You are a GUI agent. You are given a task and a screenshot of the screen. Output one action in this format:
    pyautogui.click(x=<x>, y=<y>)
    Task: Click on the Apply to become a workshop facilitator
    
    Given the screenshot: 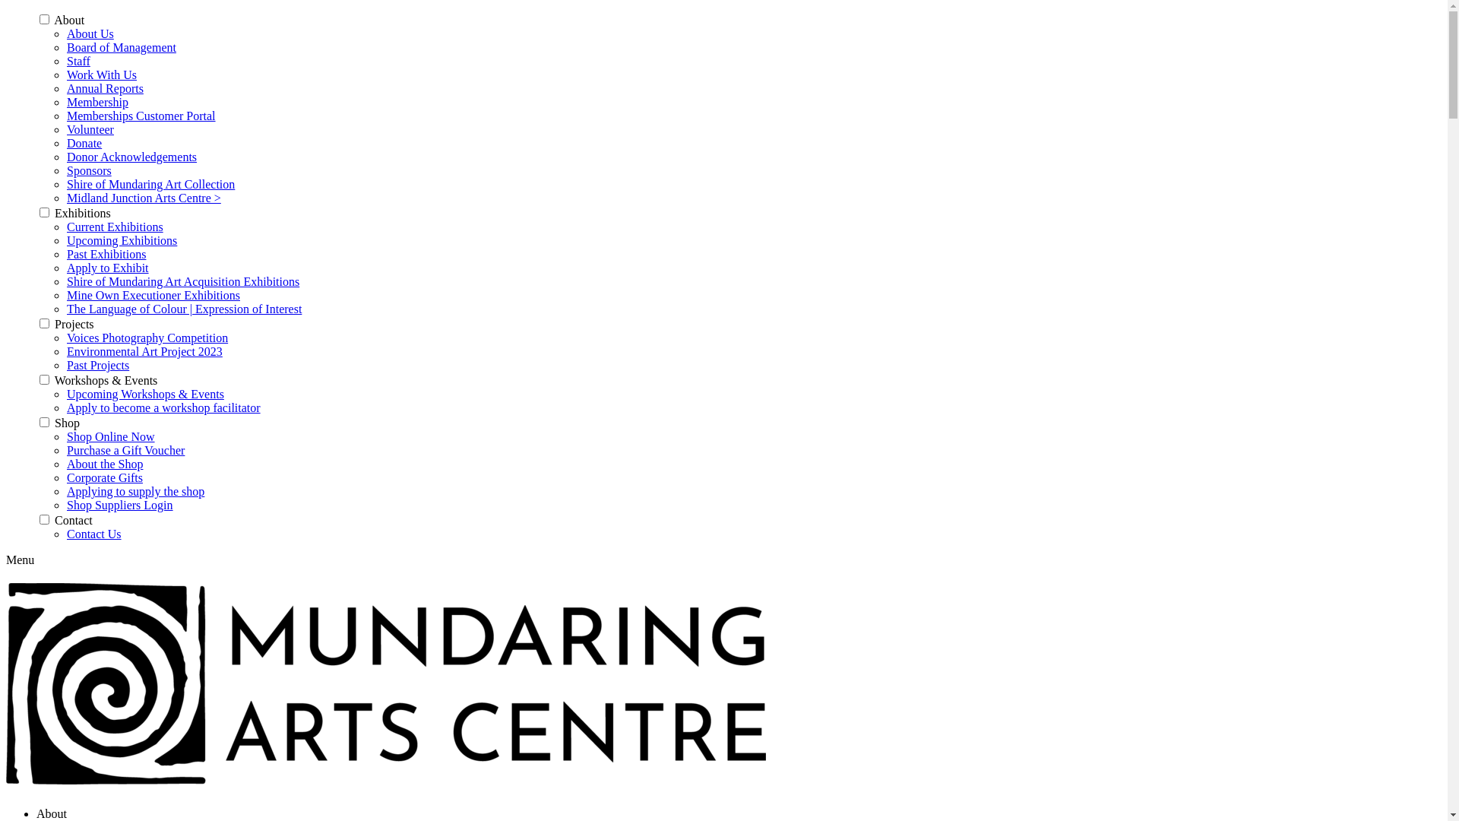 What is the action you would take?
    pyautogui.click(x=164, y=407)
    